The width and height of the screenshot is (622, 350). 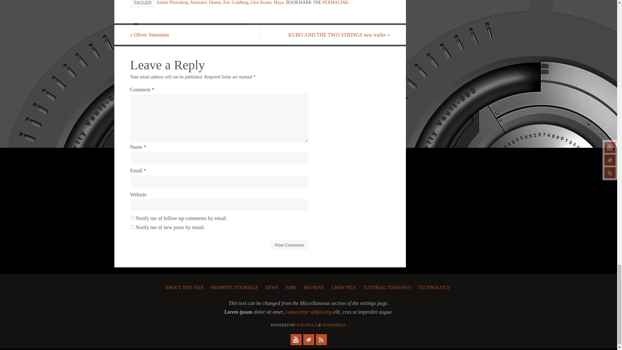 What do you see at coordinates (279, 3) in the screenshot?
I see `Maya` at bounding box center [279, 3].